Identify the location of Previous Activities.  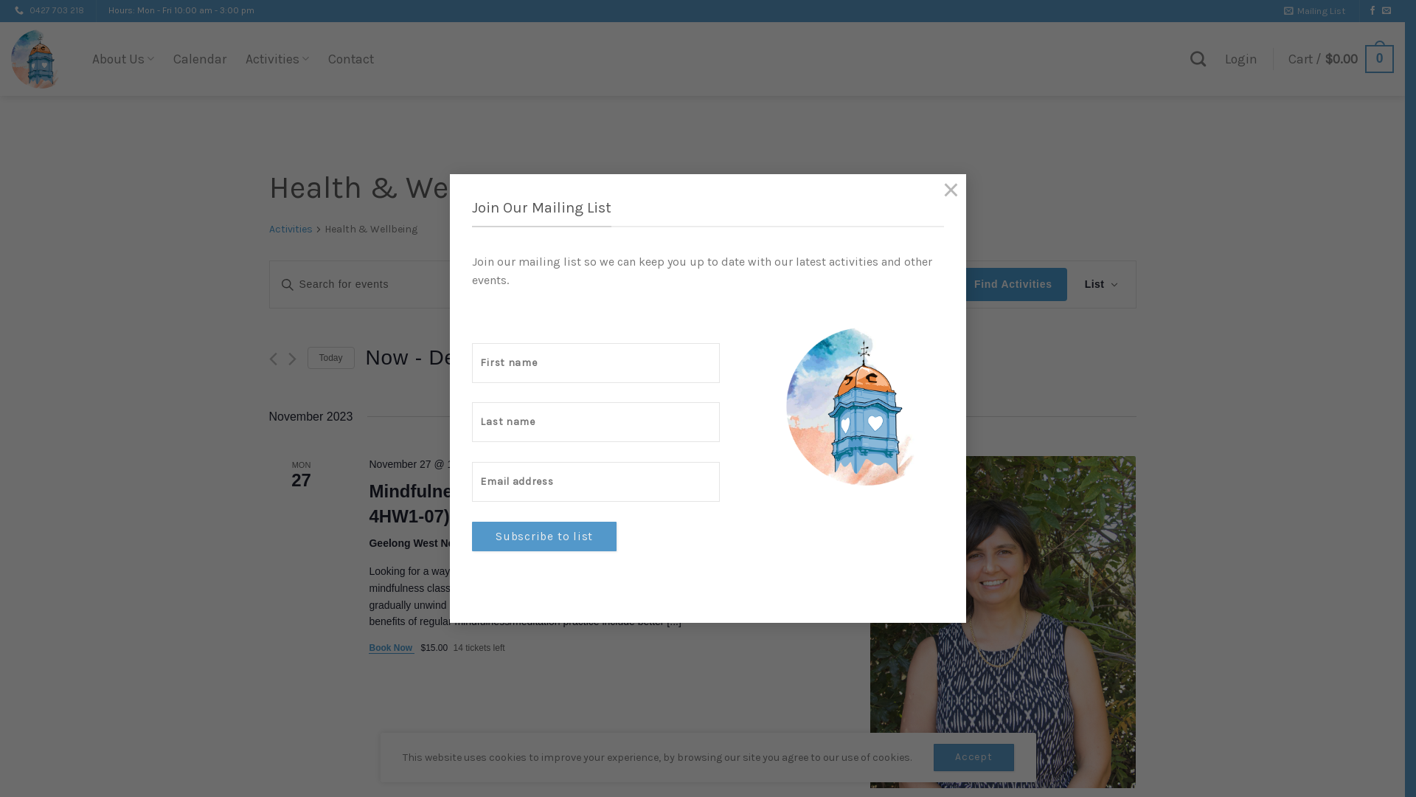
(273, 359).